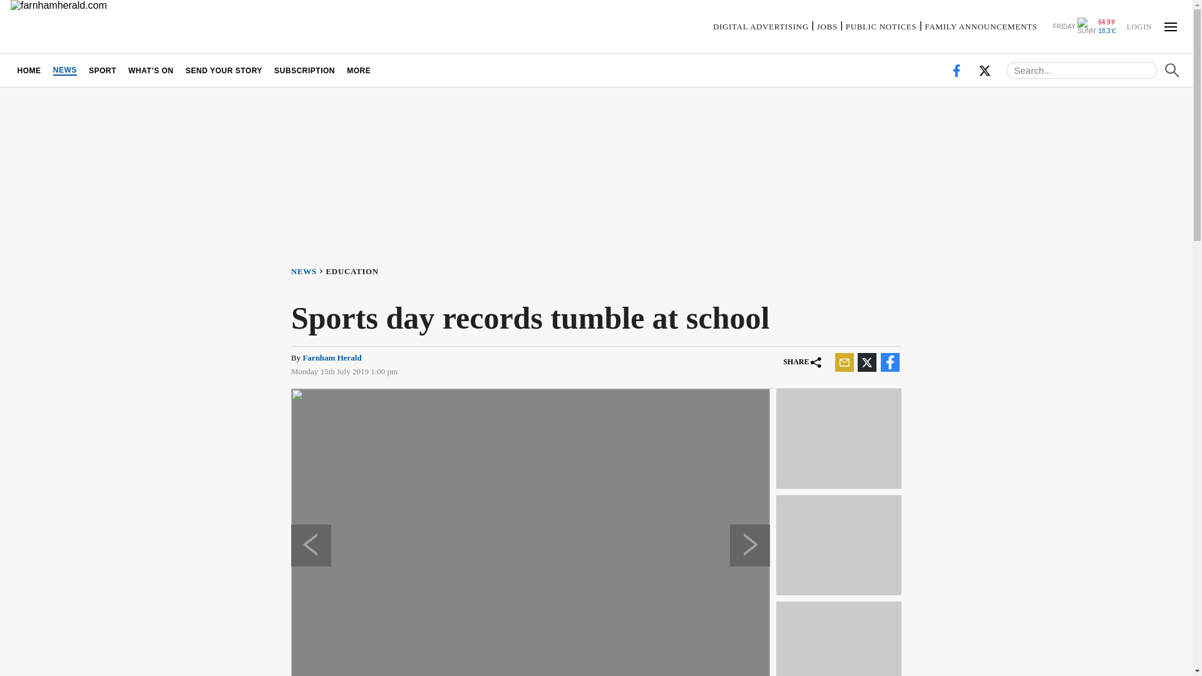 Image resolution: width=1202 pixels, height=676 pixels. Describe the element at coordinates (29, 70) in the screenshot. I see `HOME` at that location.